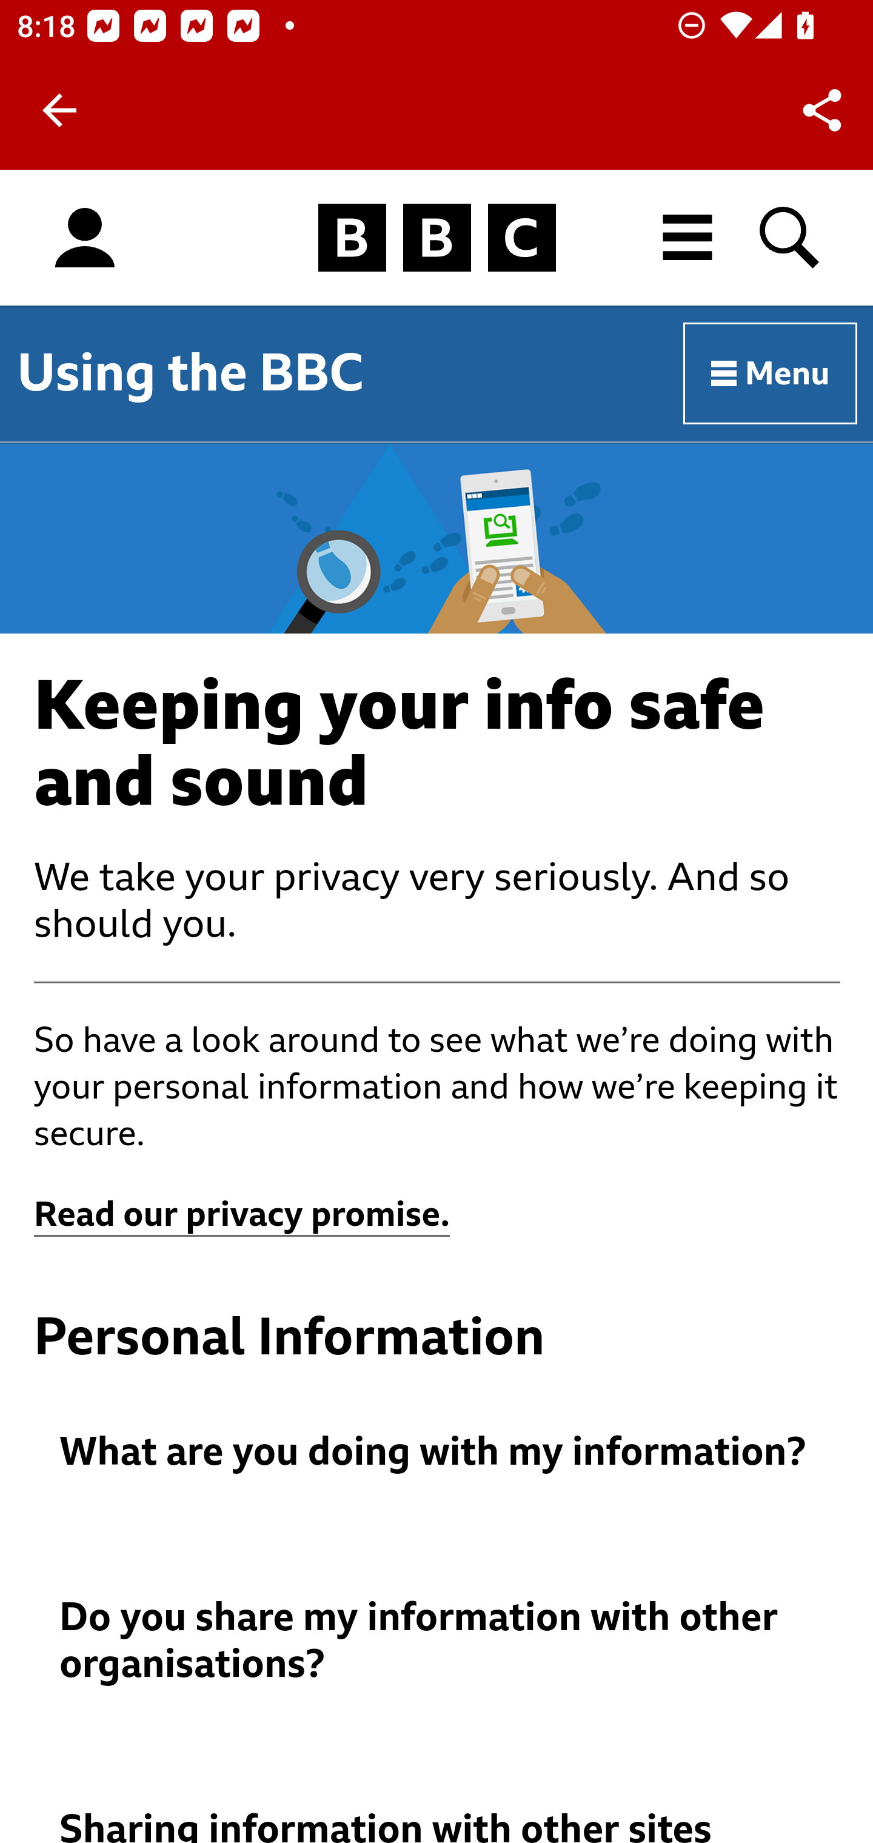 This screenshot has height=1843, width=873. Describe the element at coordinates (190, 373) in the screenshot. I see `Using the BBC` at that location.